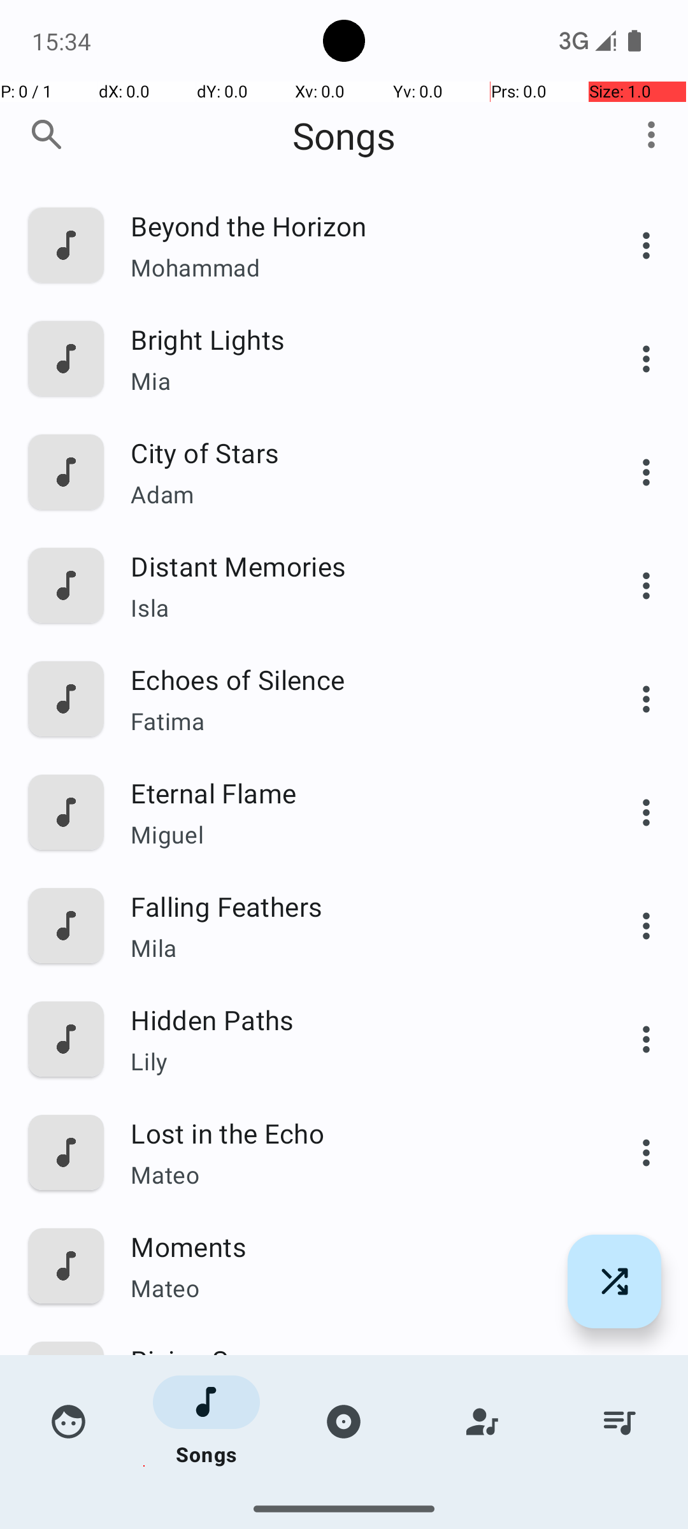 This screenshot has width=688, height=1529. Describe the element at coordinates (355, 494) in the screenshot. I see `Adam` at that location.